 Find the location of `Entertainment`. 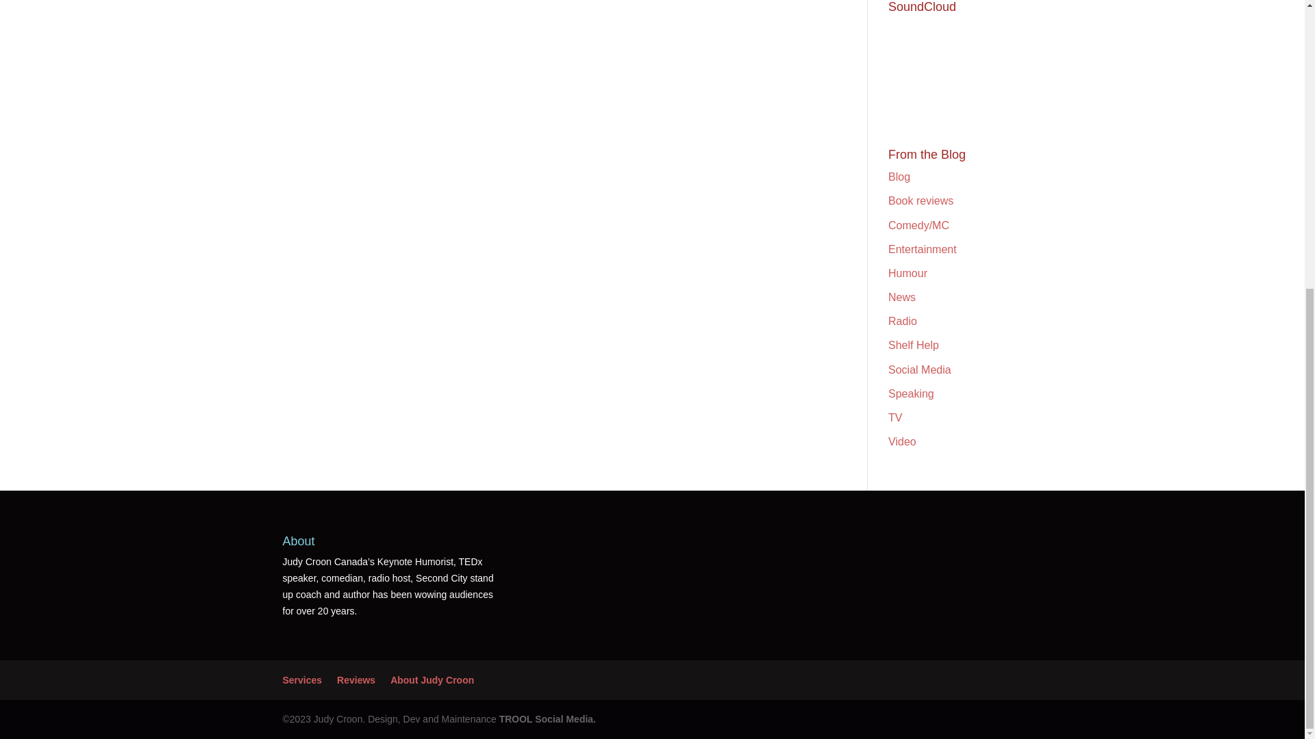

Entertainment is located at coordinates (923, 249).